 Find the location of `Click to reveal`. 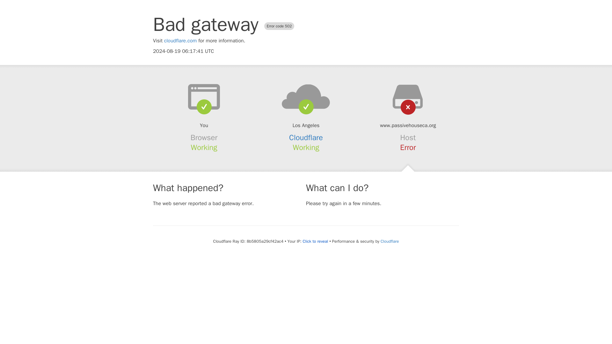

Click to reveal is located at coordinates (316, 241).